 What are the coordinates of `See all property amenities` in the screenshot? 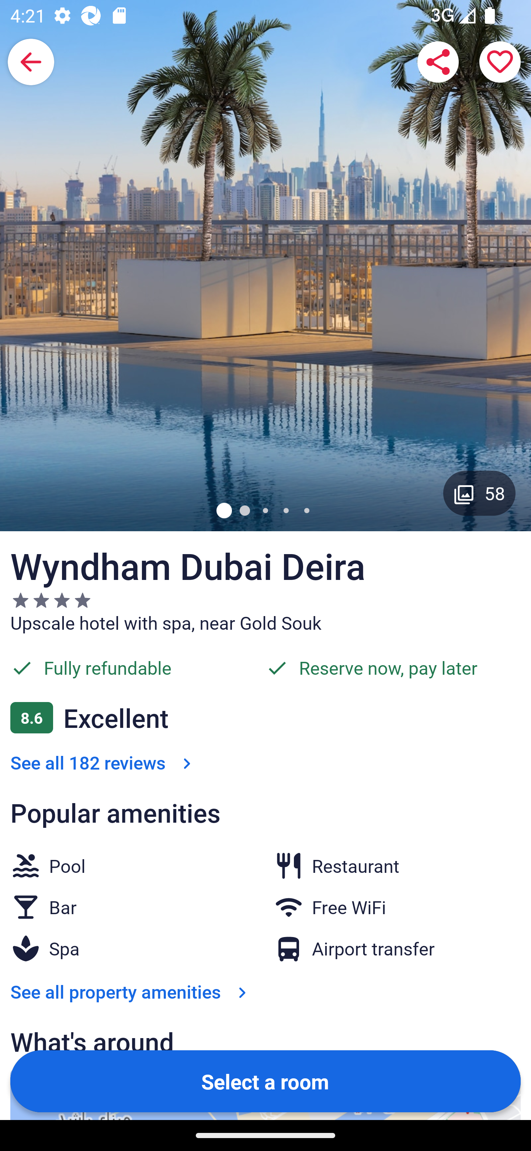 It's located at (131, 992).